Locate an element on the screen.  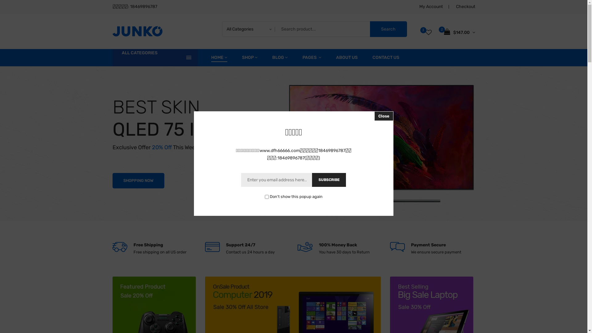
Checkout is located at coordinates (465, 7).